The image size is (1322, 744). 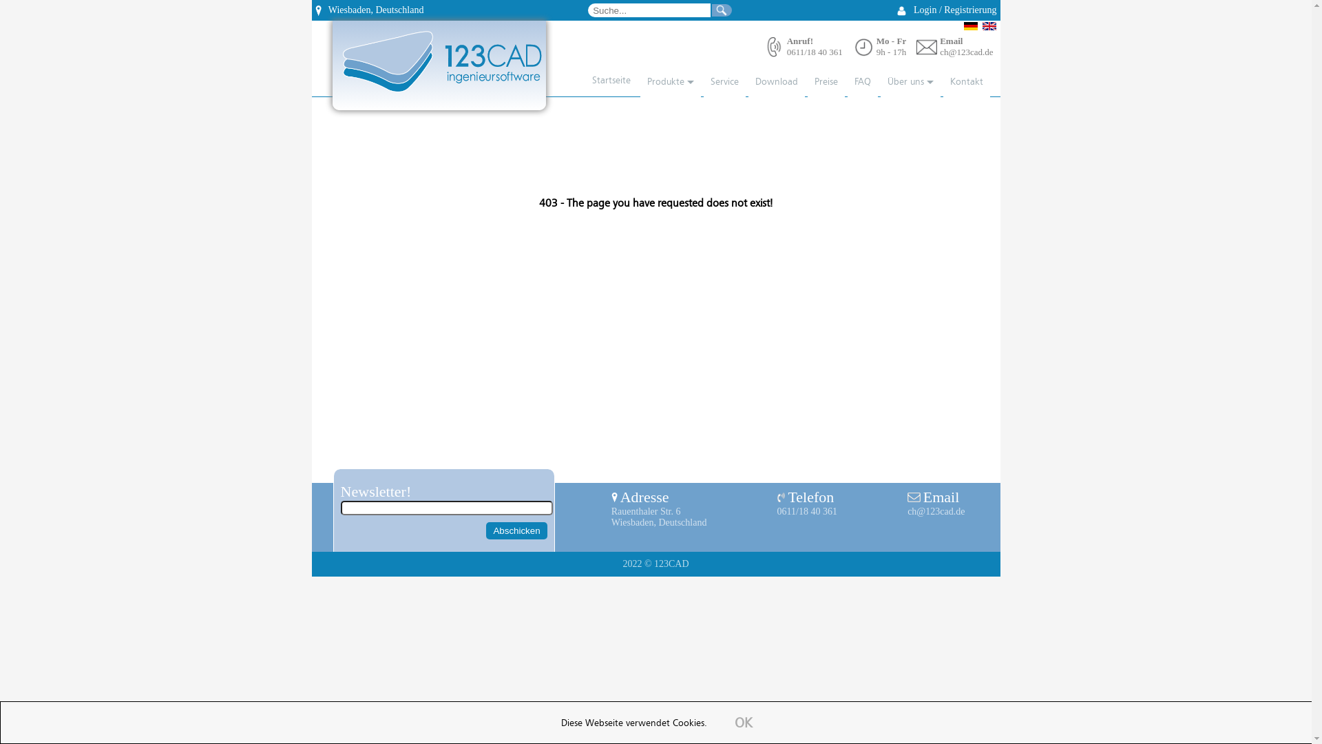 I want to click on Login, so click(x=925, y=10).